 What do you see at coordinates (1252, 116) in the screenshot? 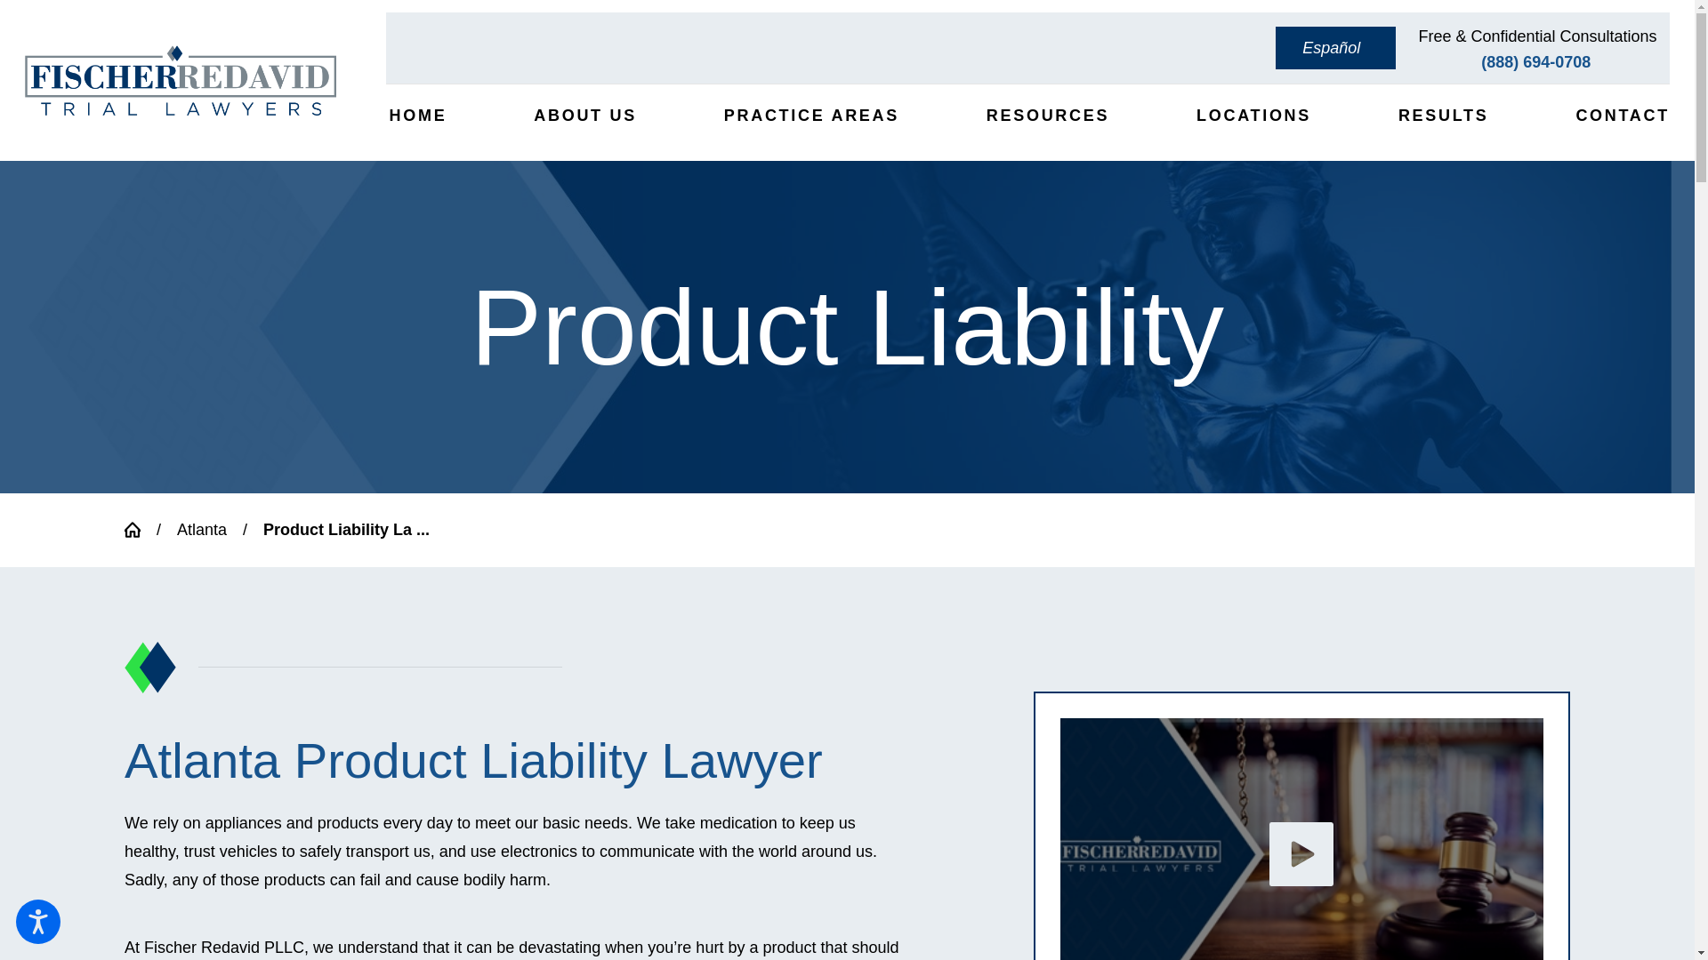
I see `LOCATIONS` at bounding box center [1252, 116].